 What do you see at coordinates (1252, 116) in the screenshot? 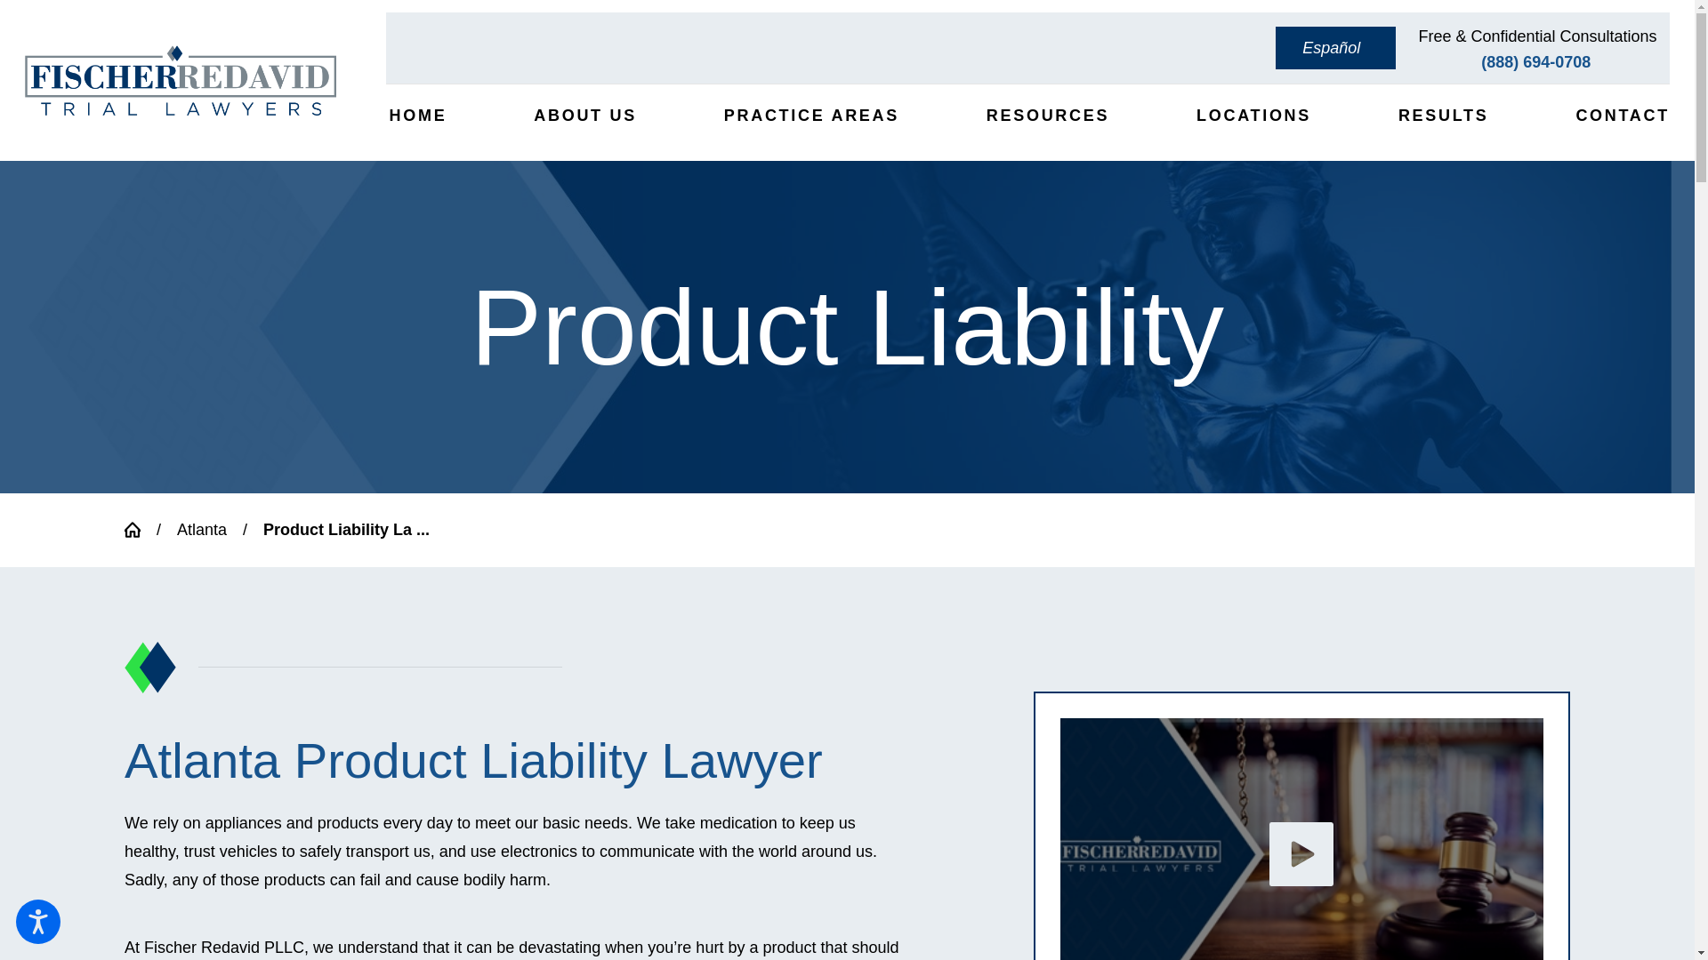
I see `LOCATIONS` at bounding box center [1252, 116].